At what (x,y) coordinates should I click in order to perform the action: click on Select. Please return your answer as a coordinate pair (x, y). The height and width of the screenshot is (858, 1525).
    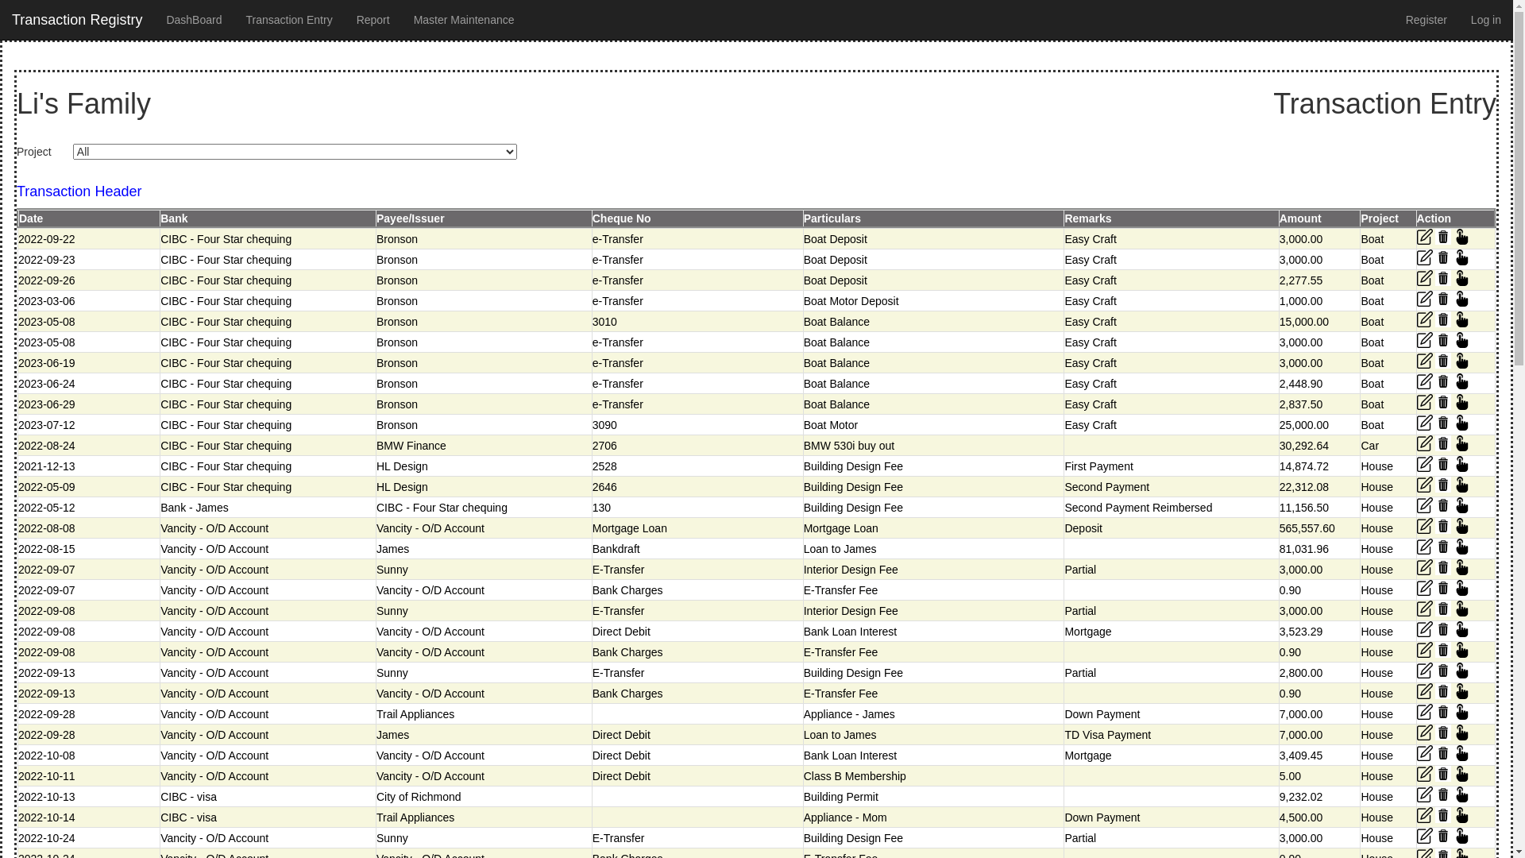
    Looking at the image, I should click on (1462, 402).